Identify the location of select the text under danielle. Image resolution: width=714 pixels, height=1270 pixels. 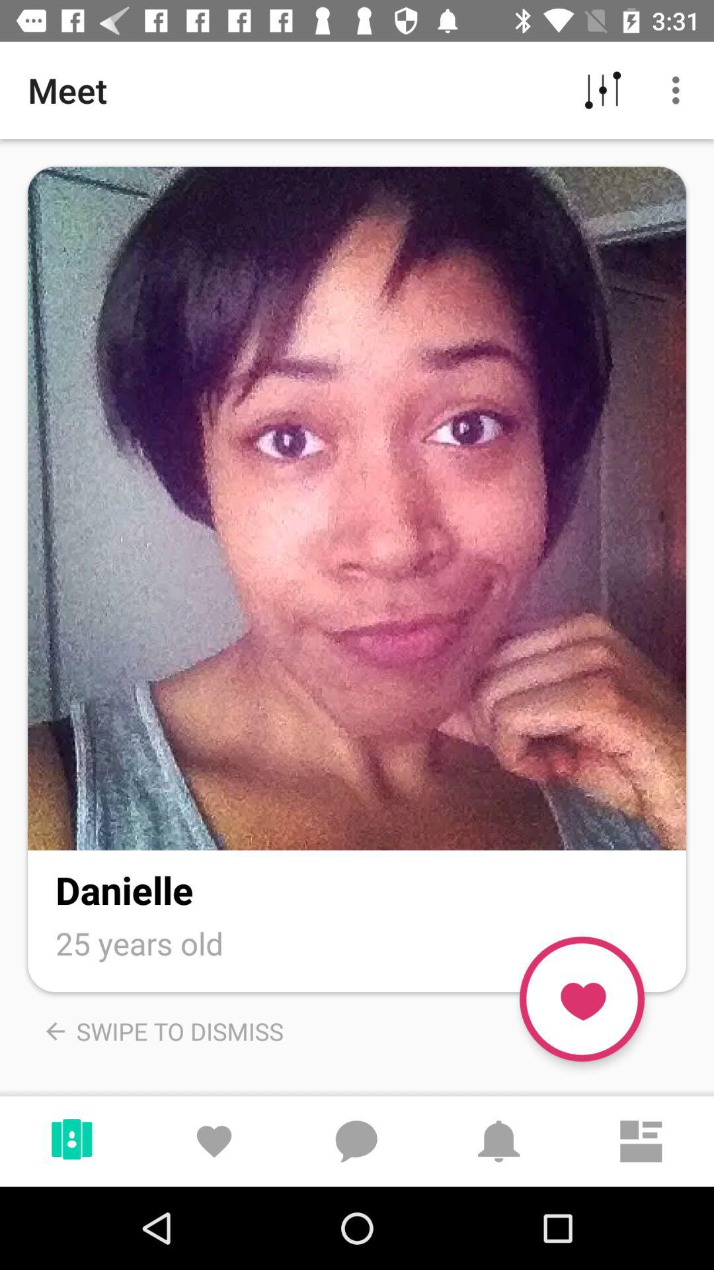
(139, 943).